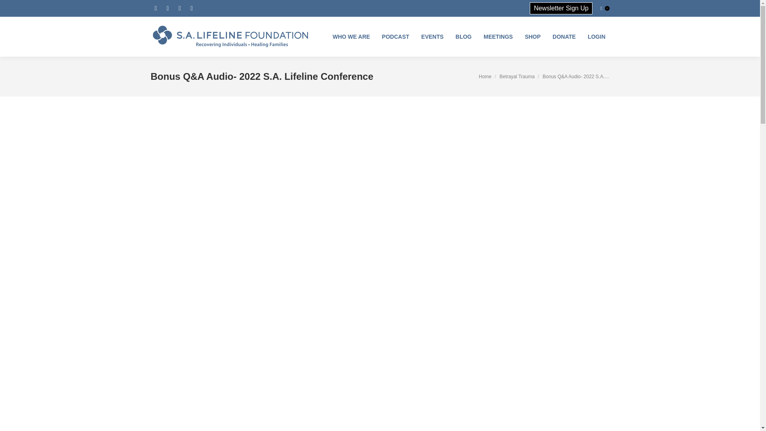 The image size is (766, 431). I want to click on Newsletter Sign Up, so click(561, 8).